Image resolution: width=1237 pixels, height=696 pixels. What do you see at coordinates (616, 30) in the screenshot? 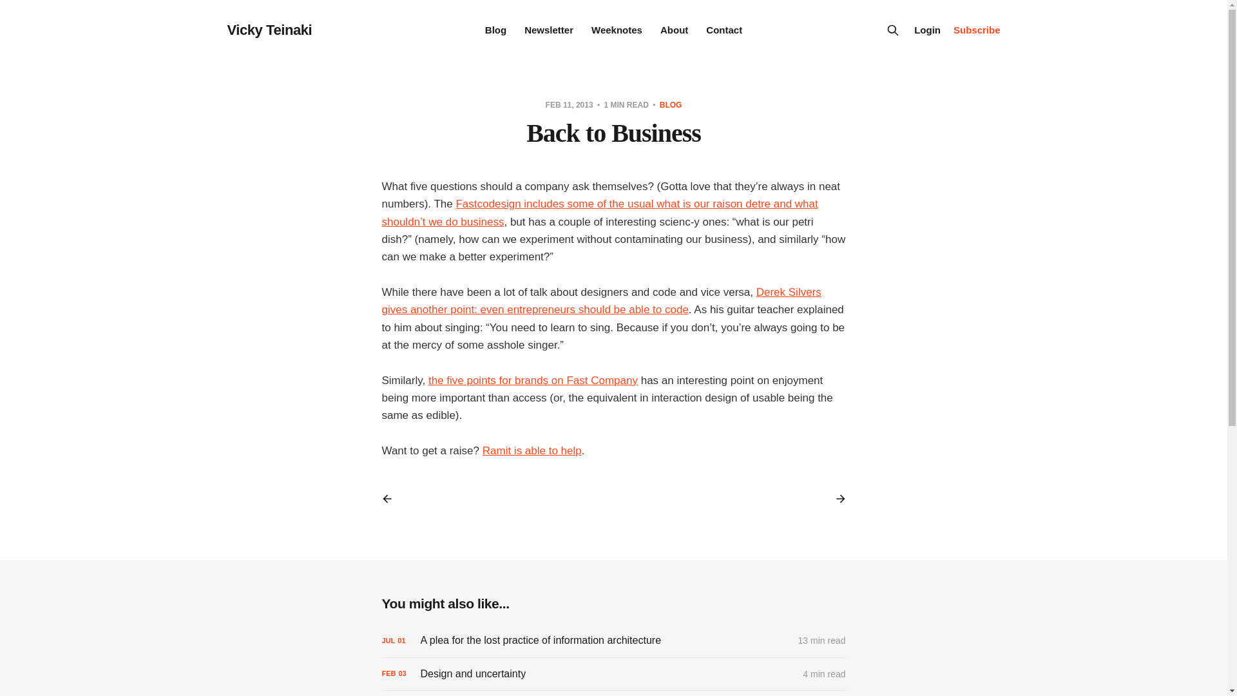
I see `Weeknotes` at bounding box center [616, 30].